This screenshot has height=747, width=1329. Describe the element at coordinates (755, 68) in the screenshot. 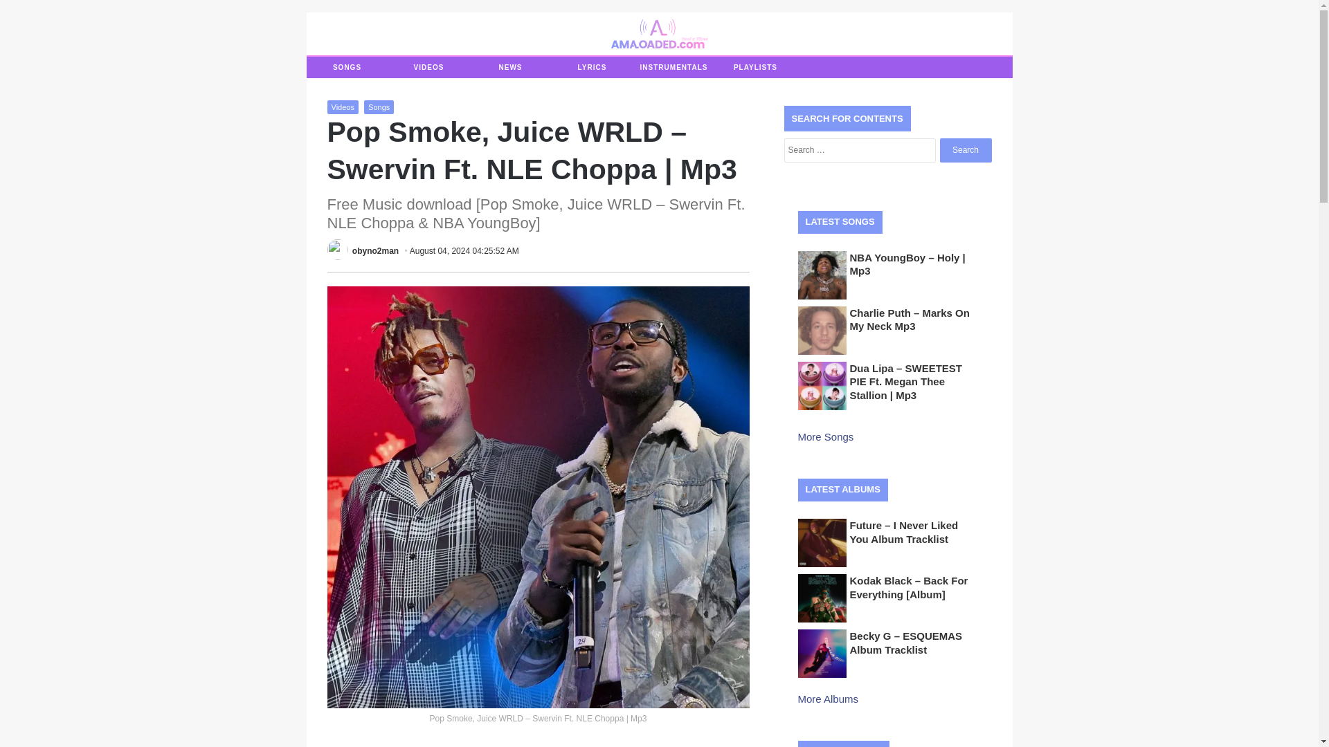

I see `PLAYLISTS` at that location.